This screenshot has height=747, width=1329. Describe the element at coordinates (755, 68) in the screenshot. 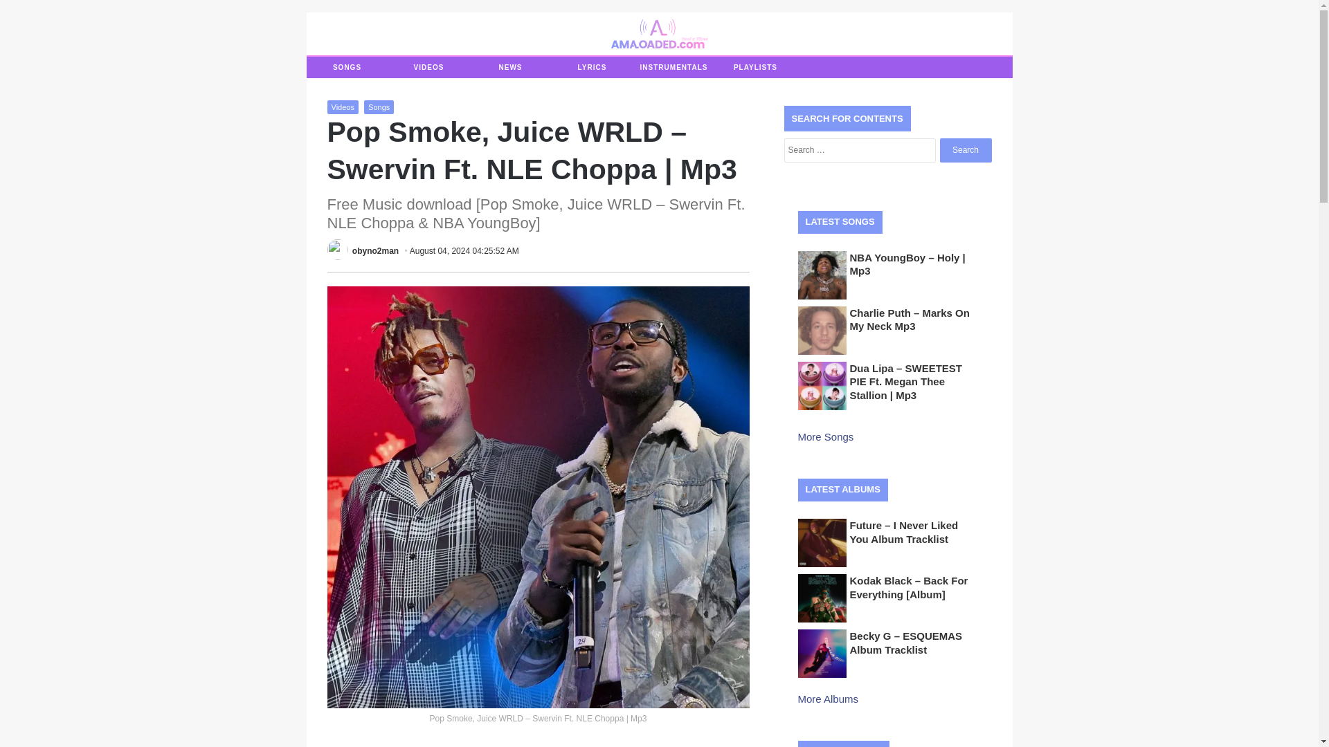

I see `PLAYLISTS` at that location.